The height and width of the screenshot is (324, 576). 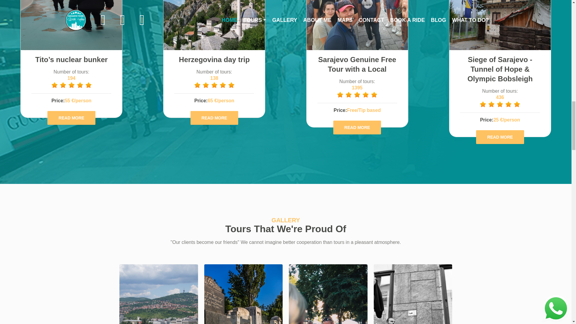 What do you see at coordinates (214, 118) in the screenshot?
I see `READ MORE` at bounding box center [214, 118].